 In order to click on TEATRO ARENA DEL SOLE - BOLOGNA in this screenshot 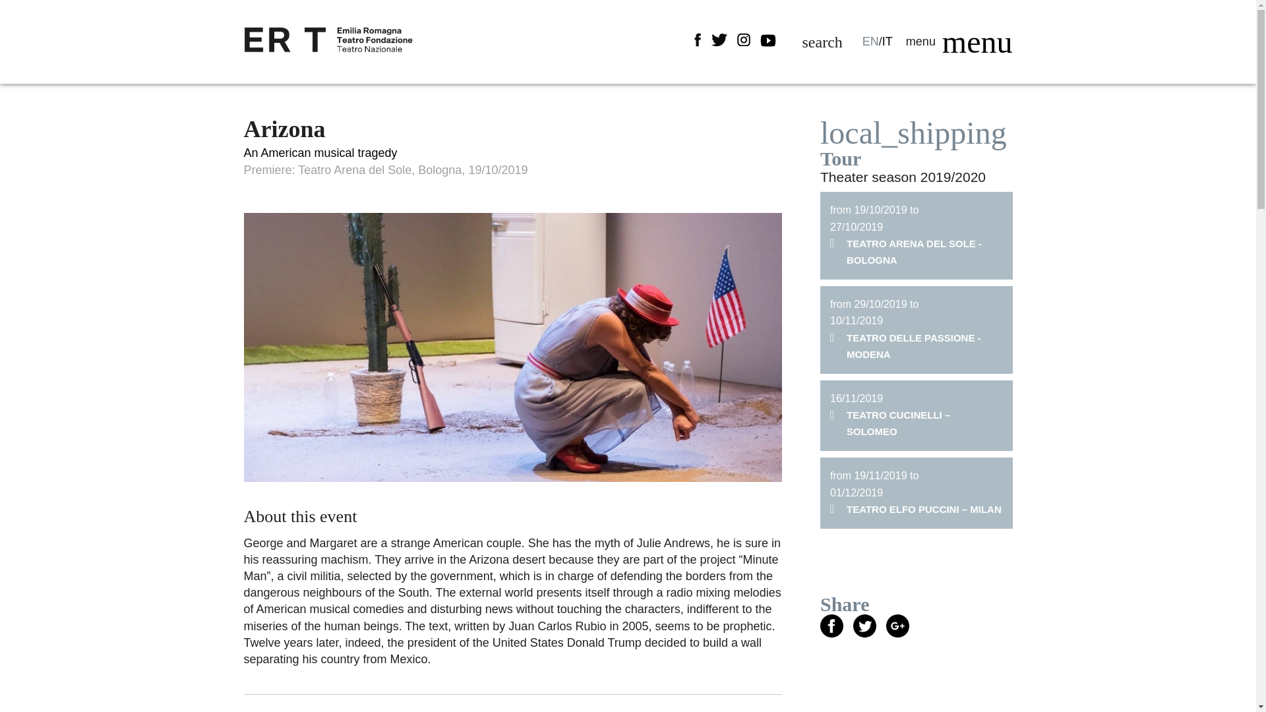, I will do `click(917, 252)`.